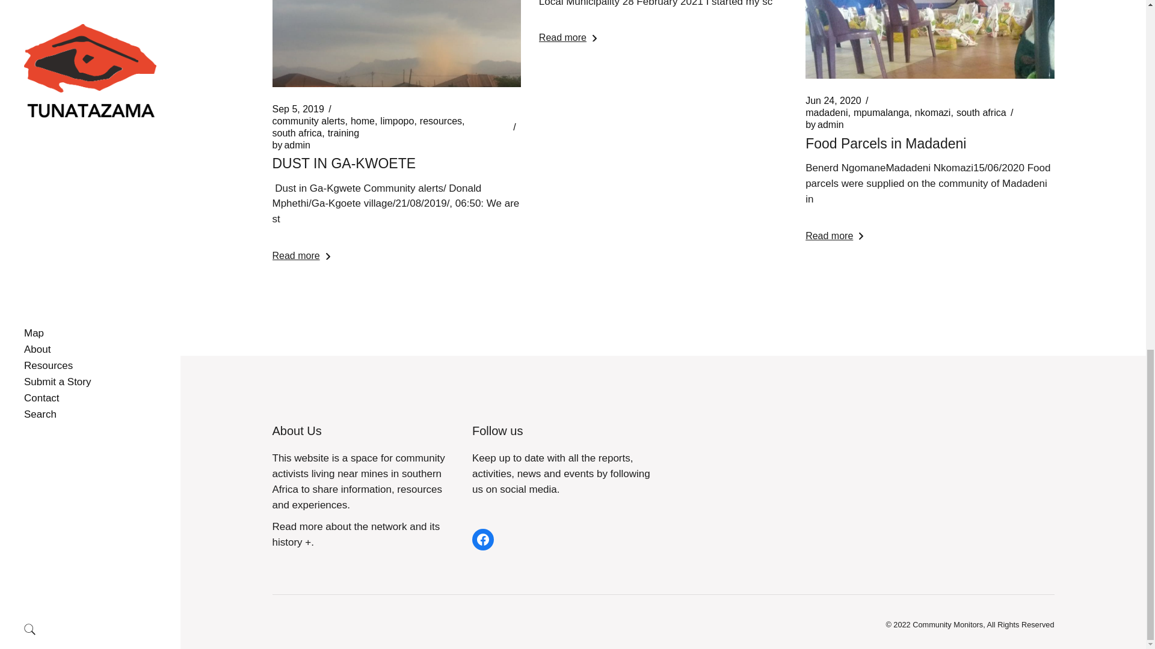 This screenshot has height=649, width=1155. Describe the element at coordinates (297, 109) in the screenshot. I see `Sep 5, 2019` at that location.